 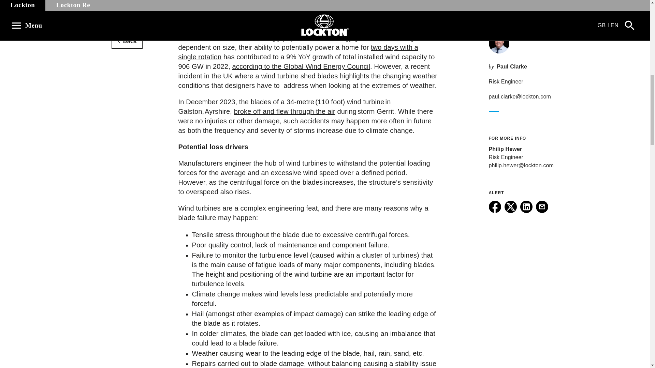 I want to click on Follow Lockton on Twitter, so click(x=510, y=211).